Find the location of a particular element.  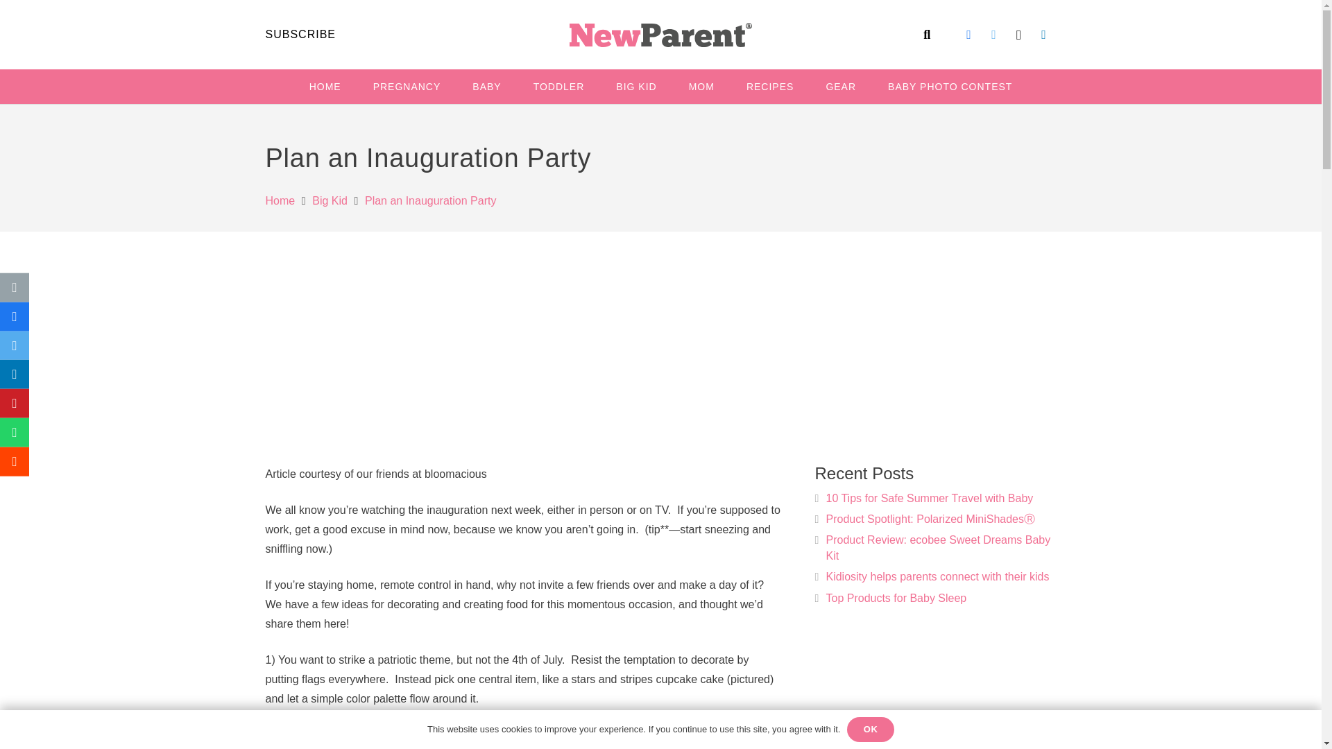

GEAR is located at coordinates (841, 87).